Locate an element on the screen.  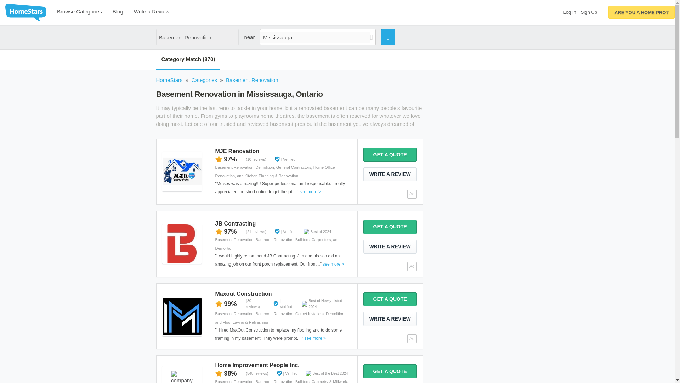
Demolition, is located at coordinates (266, 167).